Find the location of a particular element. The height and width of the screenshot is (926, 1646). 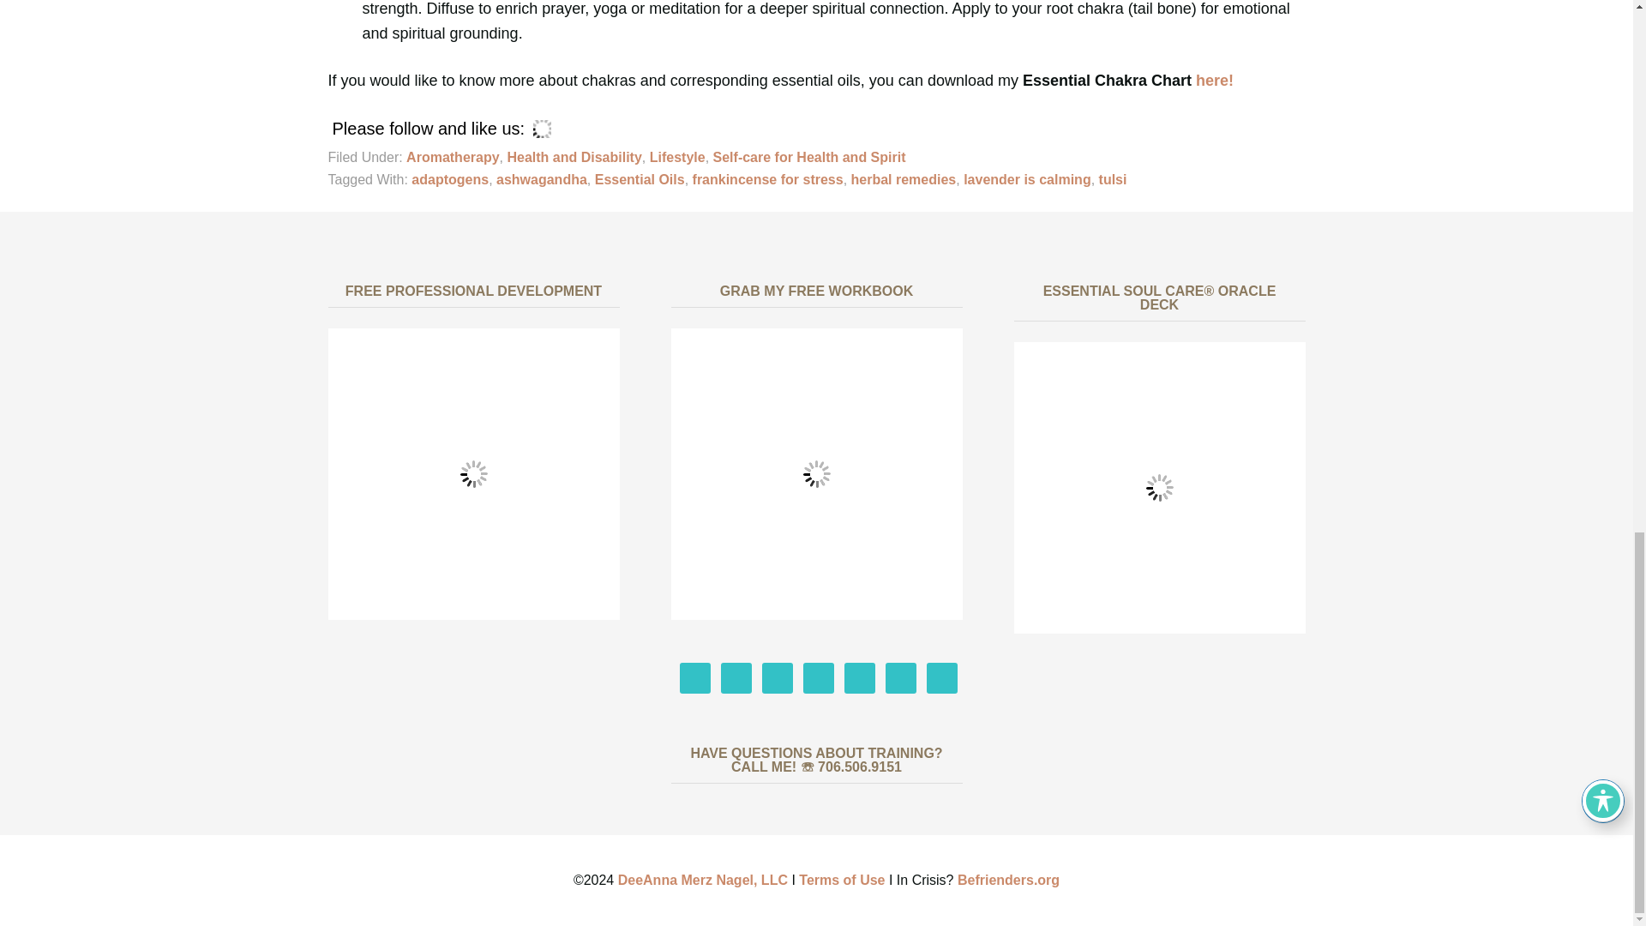

here! is located at coordinates (1214, 81).